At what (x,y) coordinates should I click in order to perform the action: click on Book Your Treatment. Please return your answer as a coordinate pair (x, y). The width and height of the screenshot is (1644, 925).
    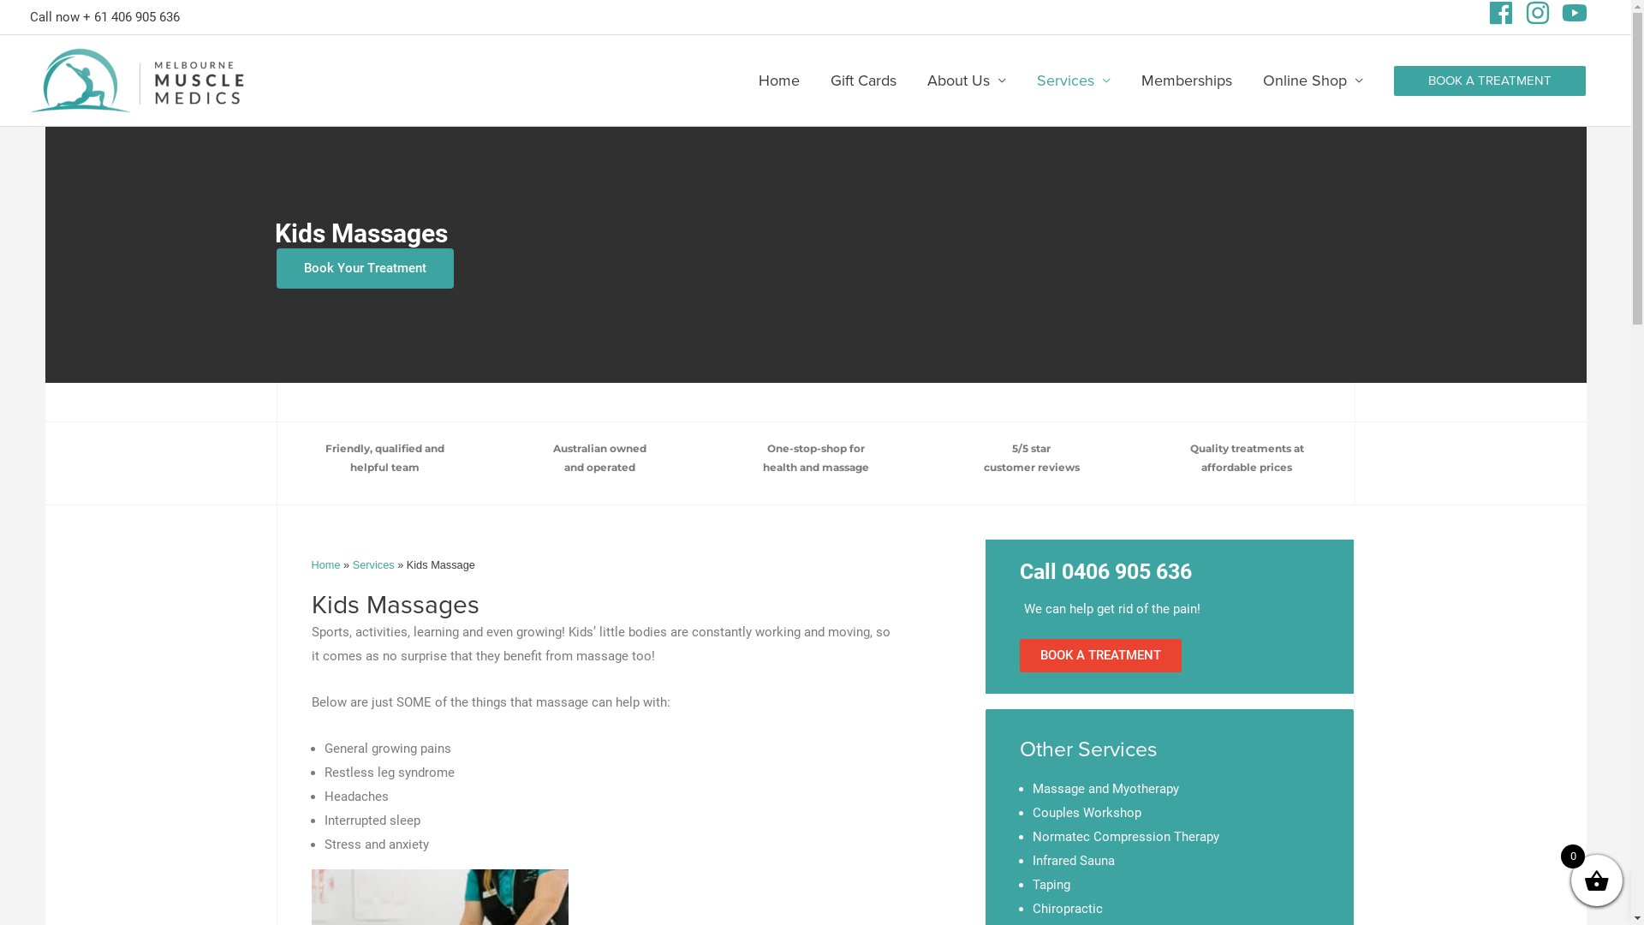
    Looking at the image, I should click on (365, 269).